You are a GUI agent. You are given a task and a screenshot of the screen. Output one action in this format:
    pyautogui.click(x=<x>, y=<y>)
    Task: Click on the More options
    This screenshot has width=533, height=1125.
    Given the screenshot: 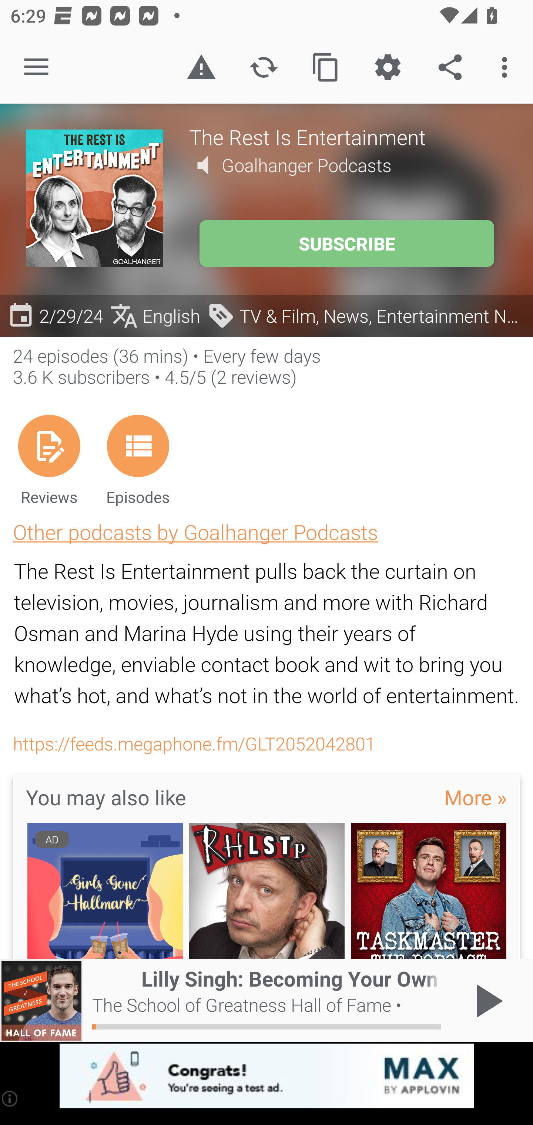 What is the action you would take?
    pyautogui.click(x=507, y=67)
    